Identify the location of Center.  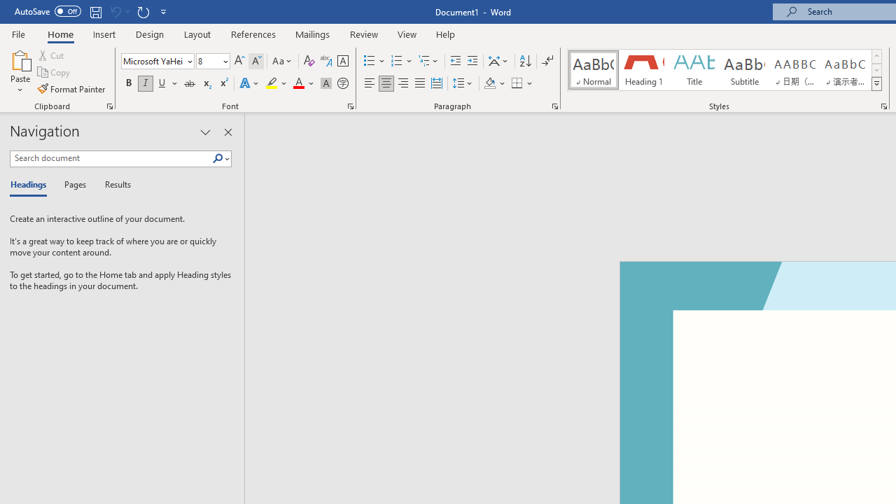
(386, 84).